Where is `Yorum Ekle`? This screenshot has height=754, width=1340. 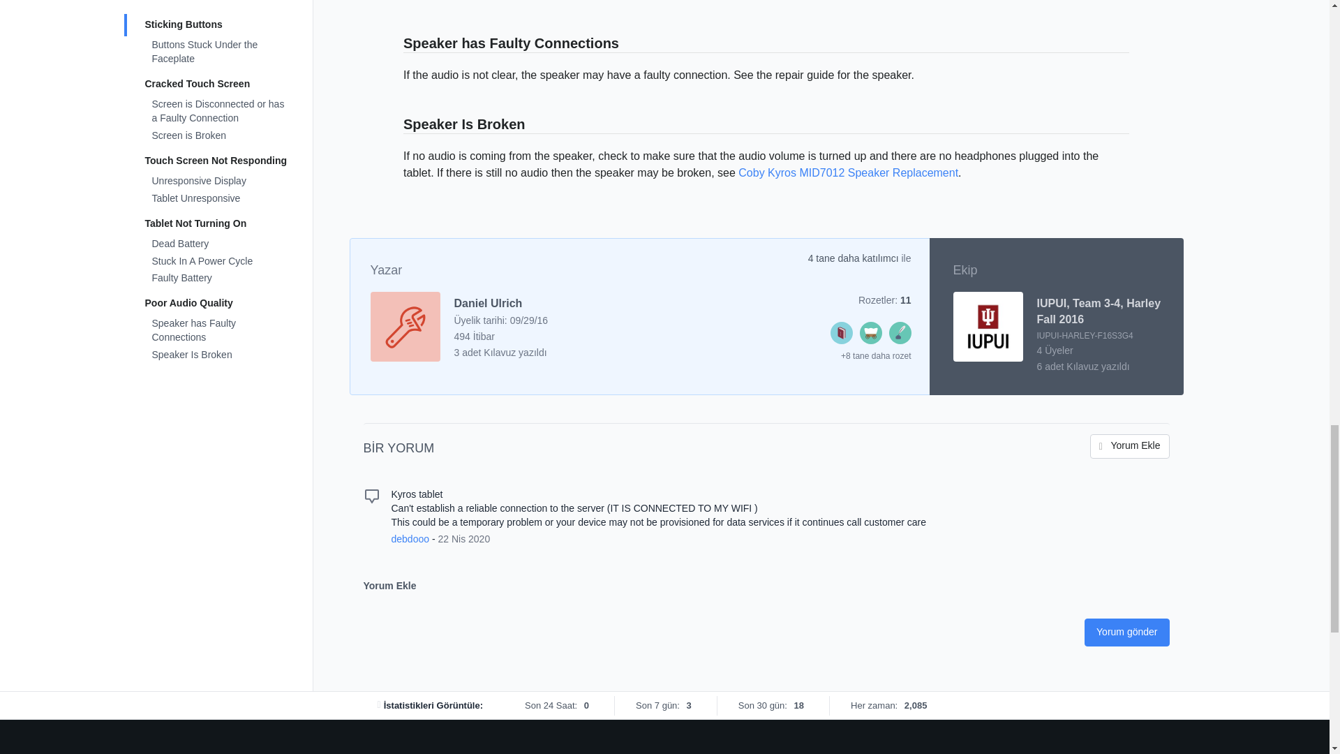
Yorum Ekle is located at coordinates (1130, 446).